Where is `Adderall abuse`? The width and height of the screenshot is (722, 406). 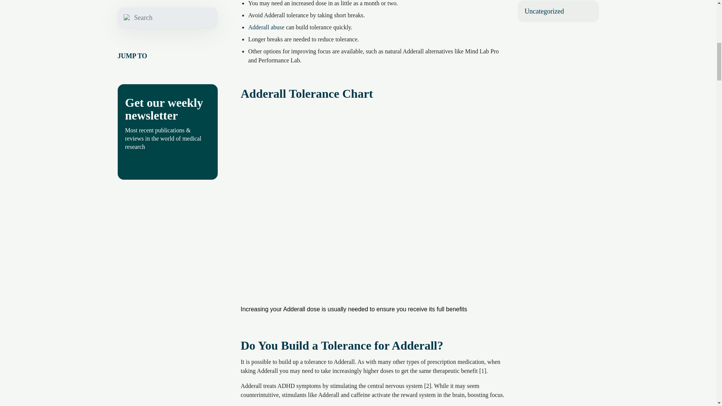
Adderall abuse is located at coordinates (266, 27).